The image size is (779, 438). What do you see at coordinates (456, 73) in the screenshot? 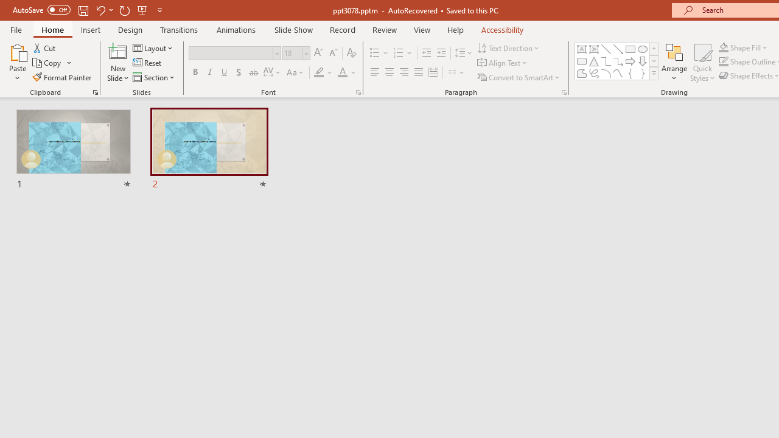
I see `Columns` at bounding box center [456, 73].